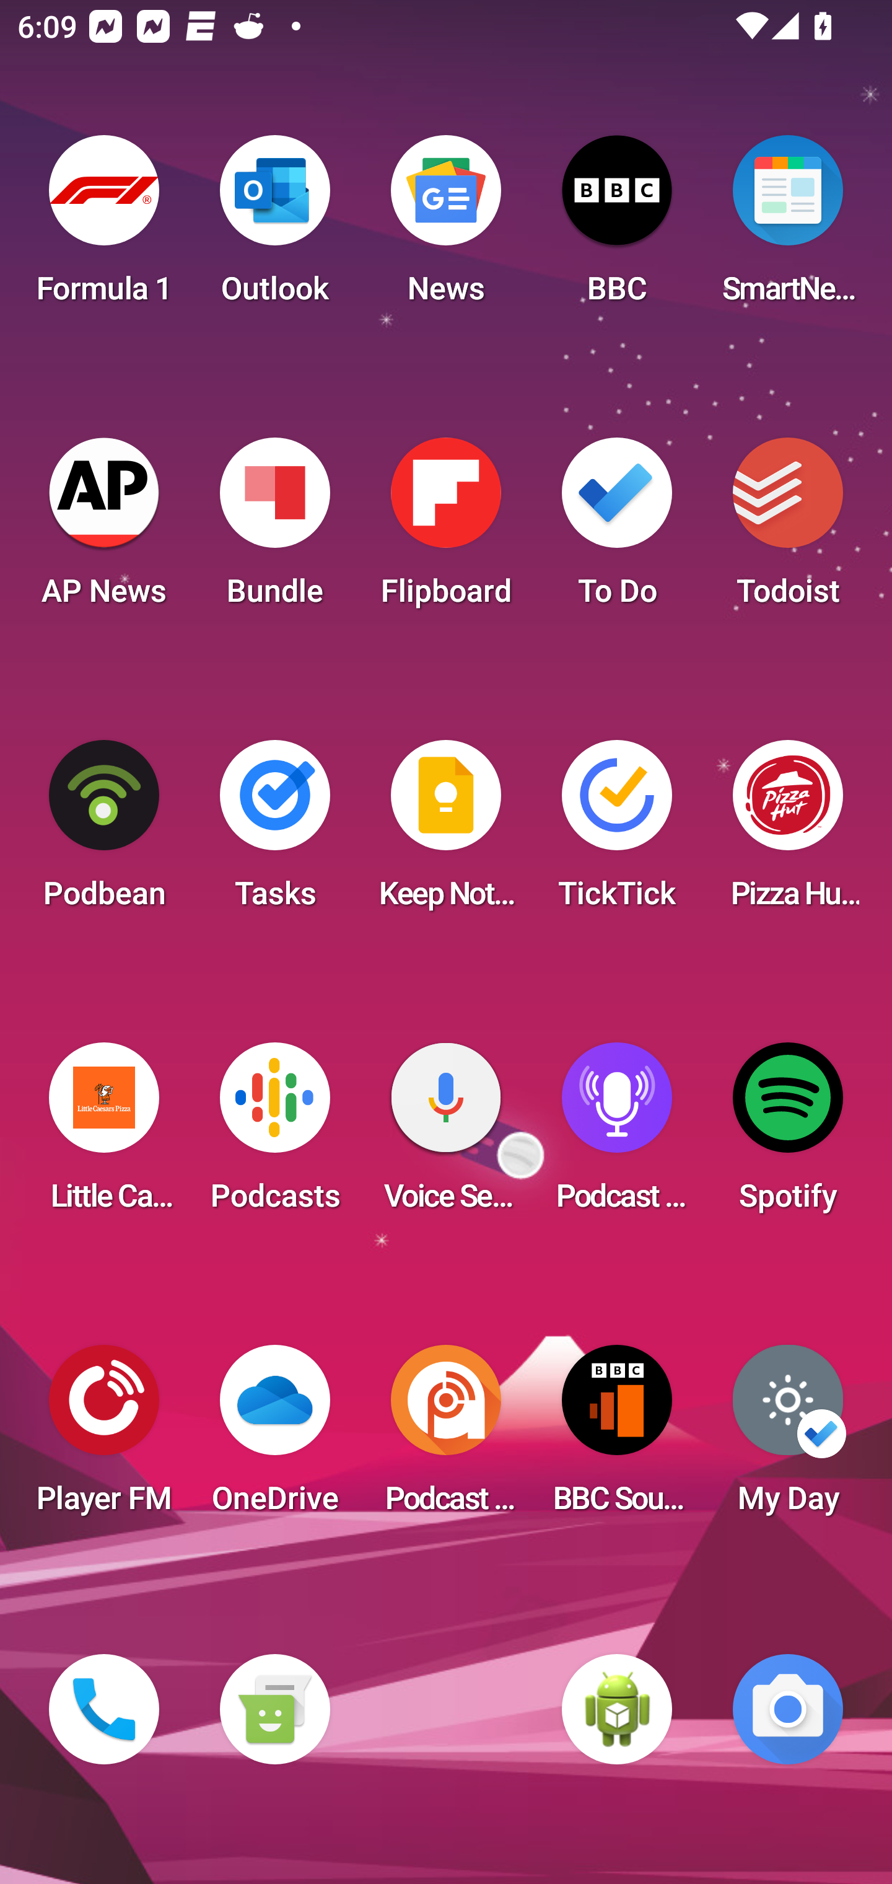  I want to click on To Do, so click(617, 529).